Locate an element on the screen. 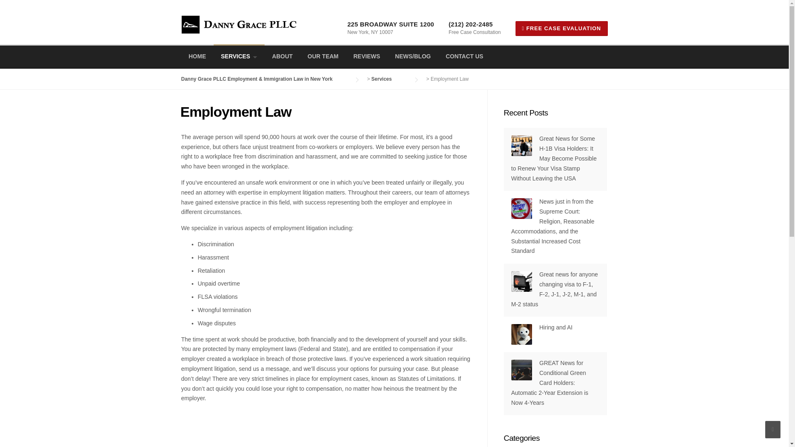 This screenshot has width=795, height=447. Go to Services. is located at coordinates (390, 79).